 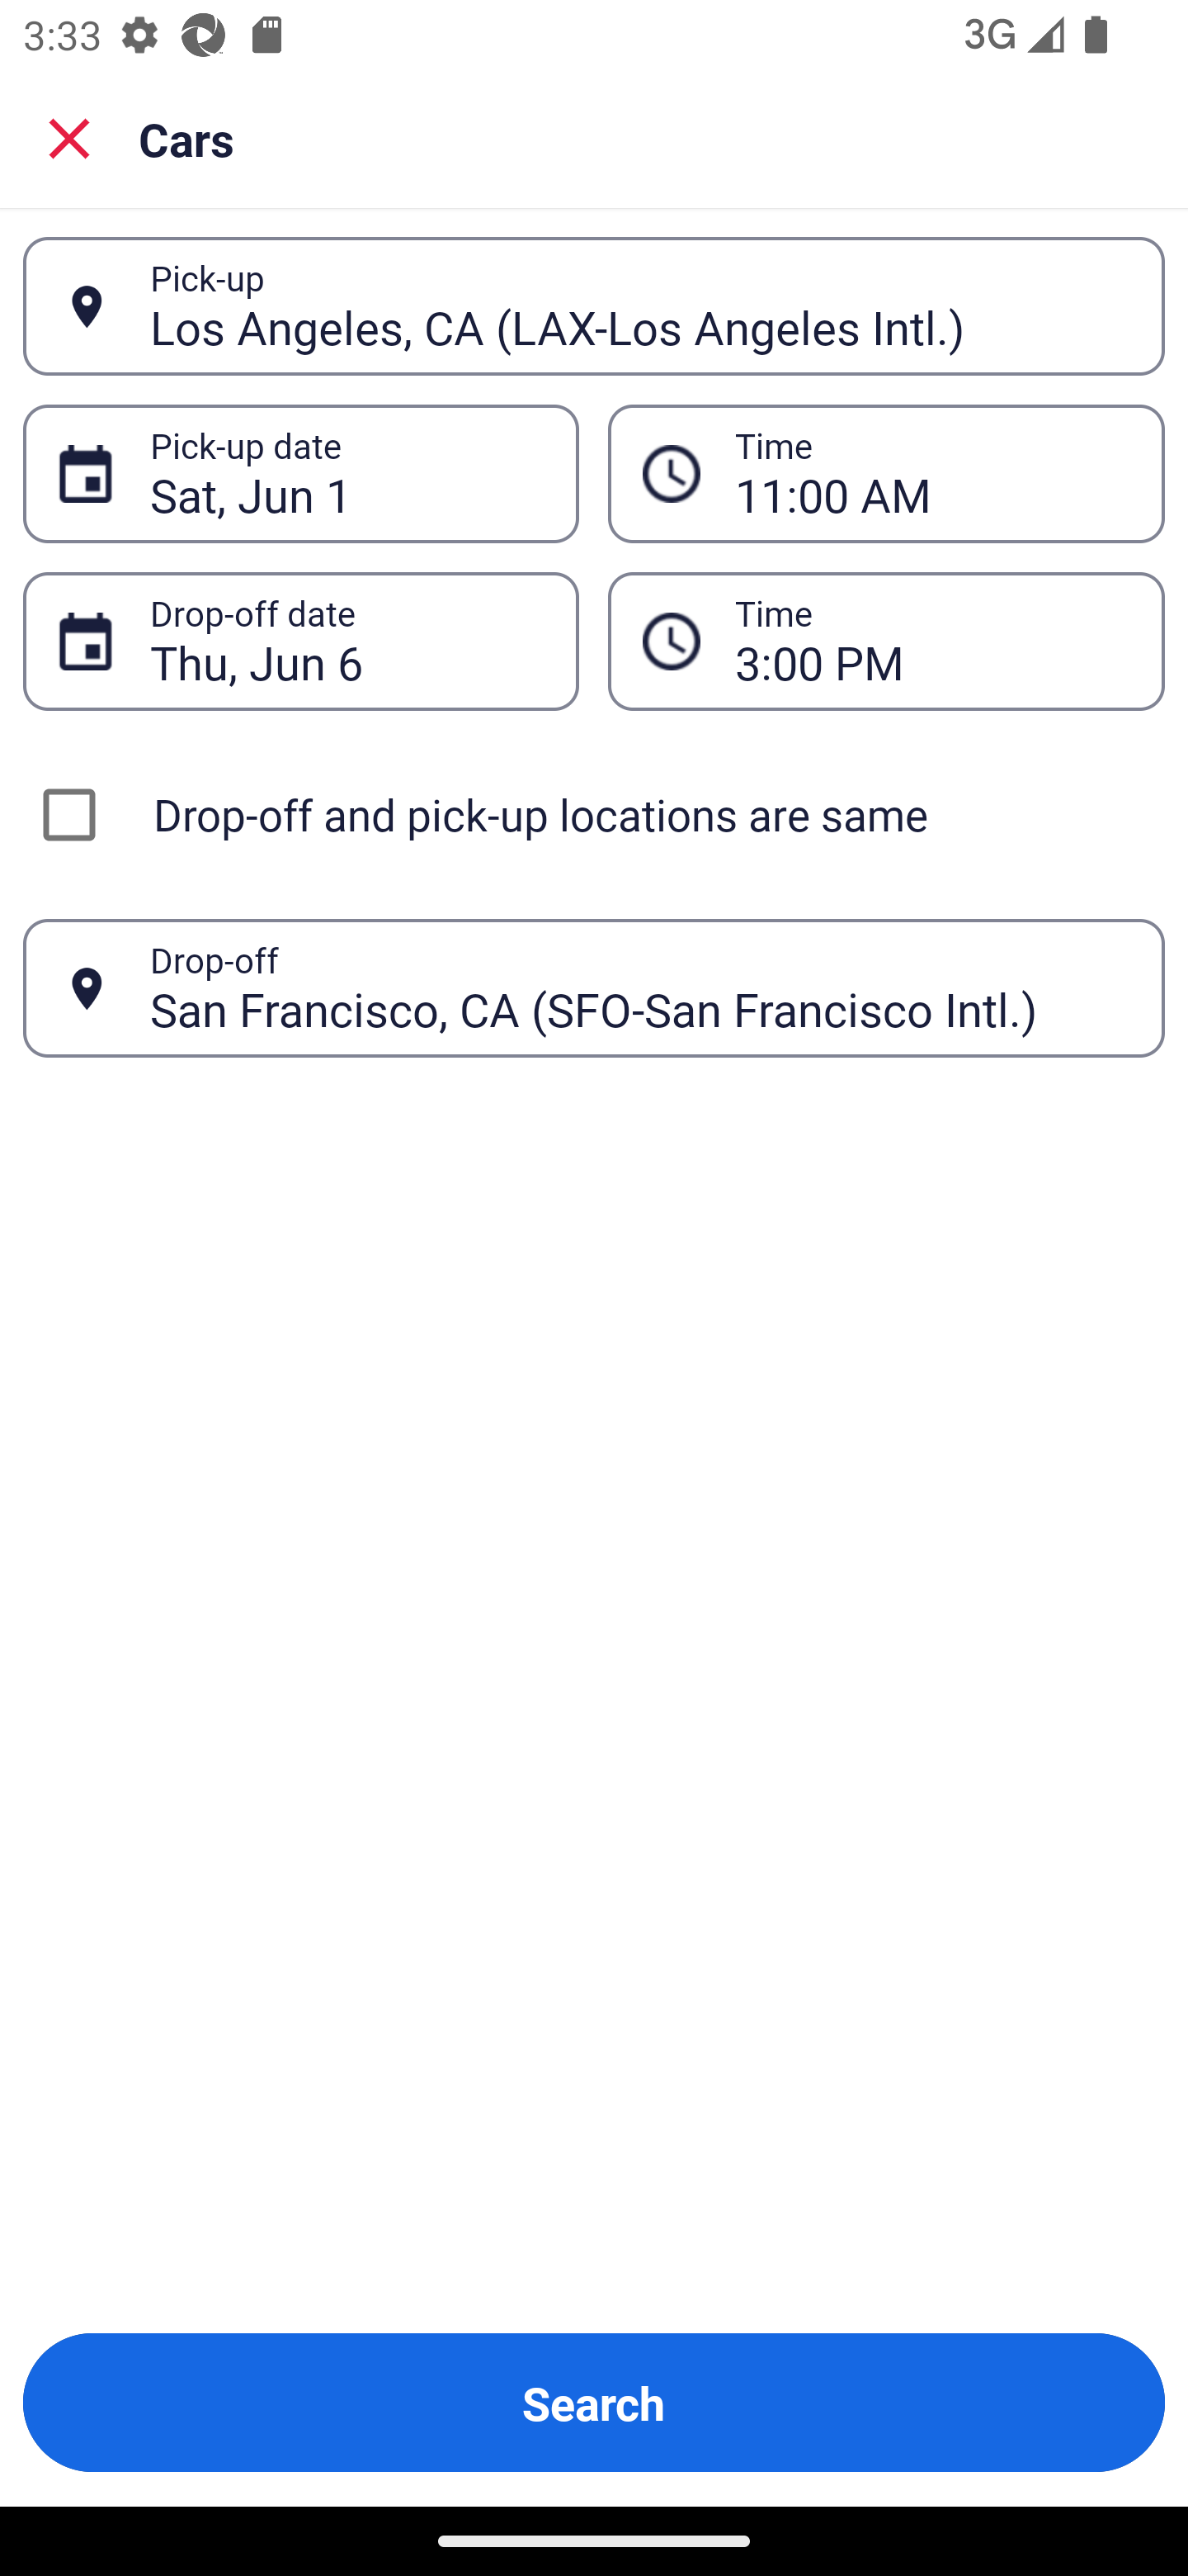 I want to click on 11:00 AM, so click(x=932, y=474).